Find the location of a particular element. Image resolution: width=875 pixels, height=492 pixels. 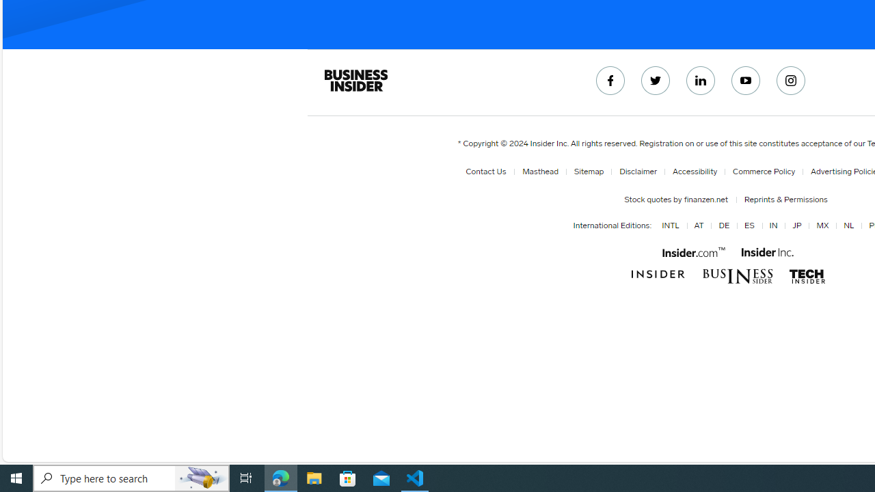

Commerce Policy is located at coordinates (764, 172).